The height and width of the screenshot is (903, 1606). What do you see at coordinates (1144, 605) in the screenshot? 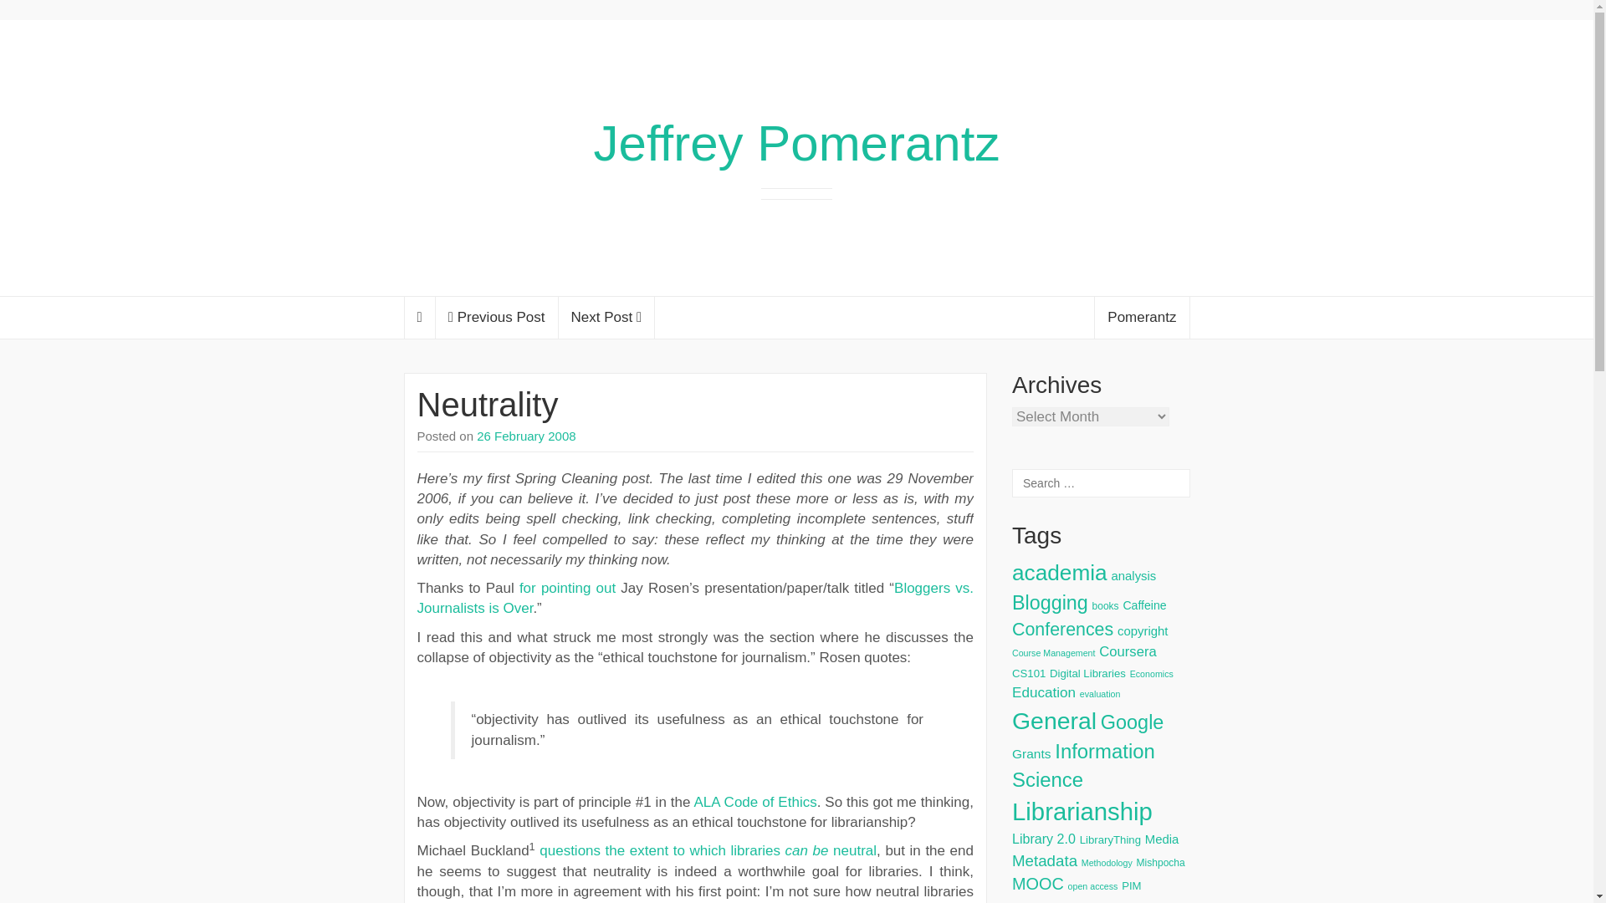
I see `Caffeine` at bounding box center [1144, 605].